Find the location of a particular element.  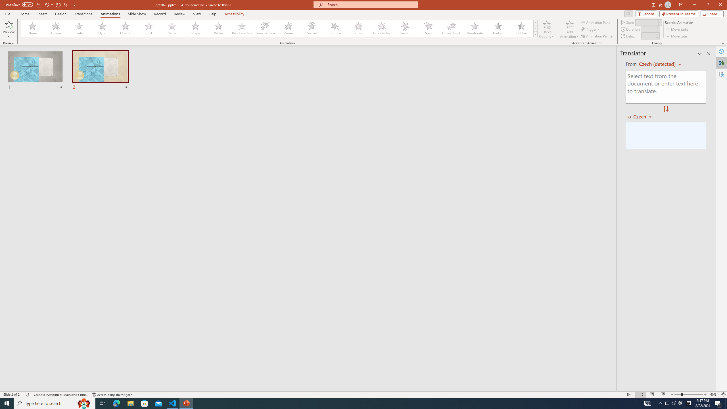

Fade is located at coordinates (79, 28).